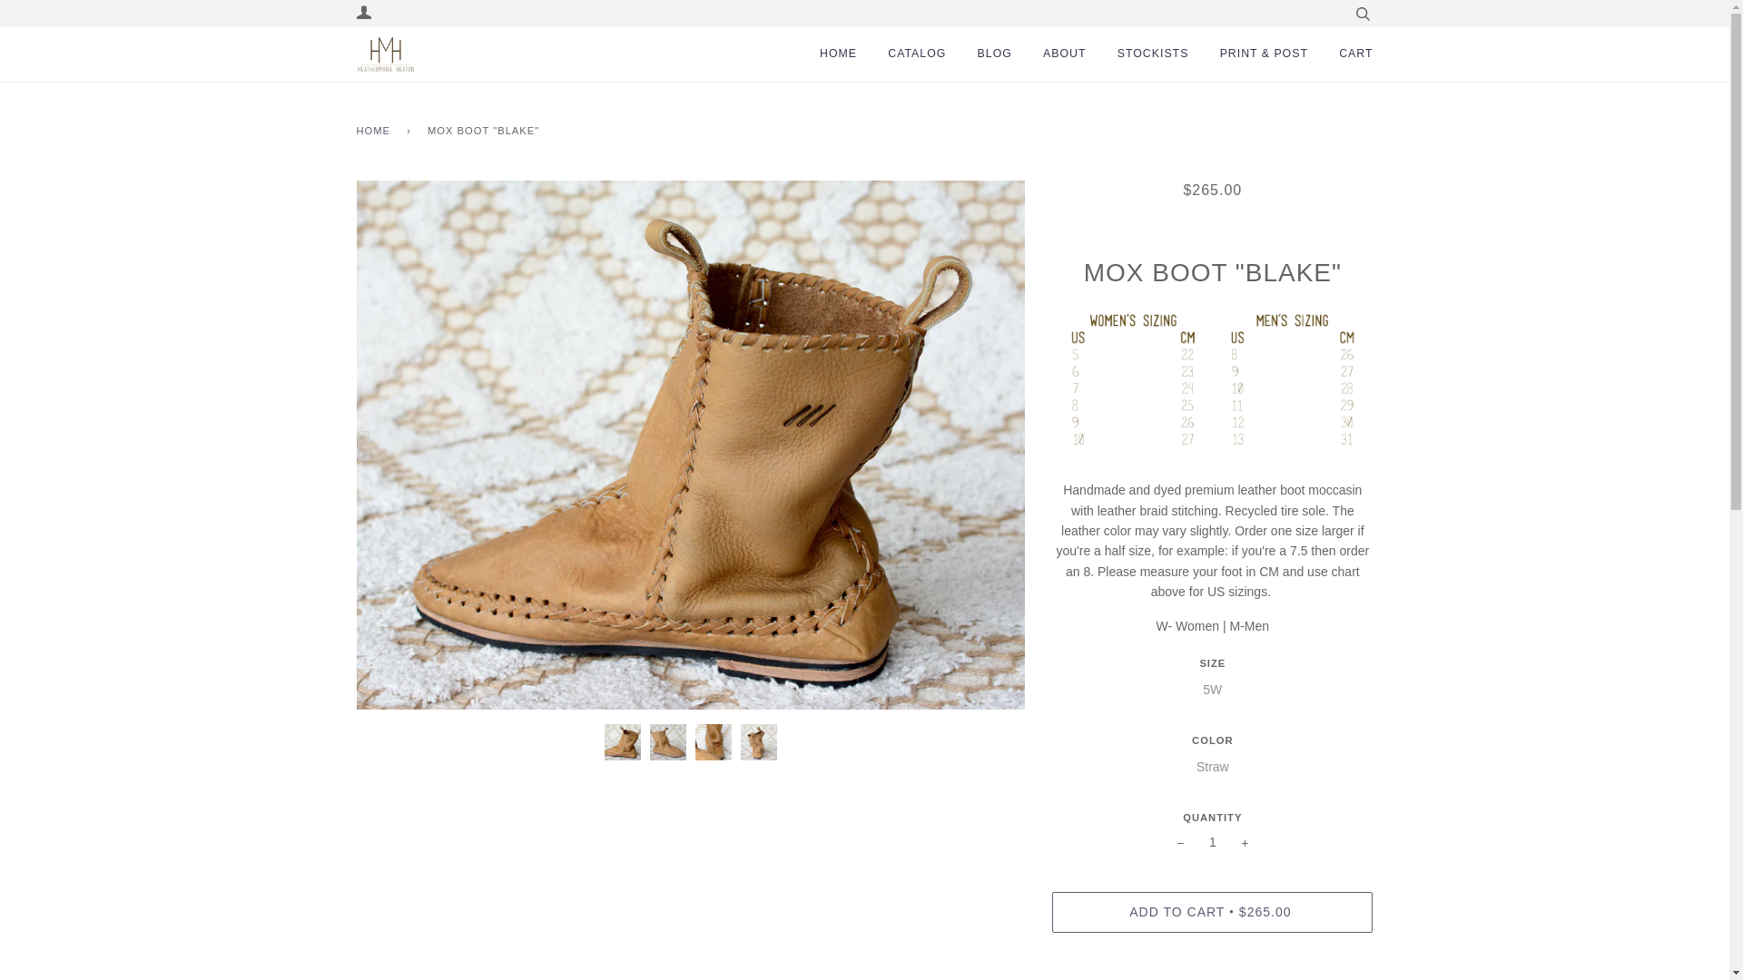  Describe the element at coordinates (376, 131) in the screenshot. I see `HOME` at that location.